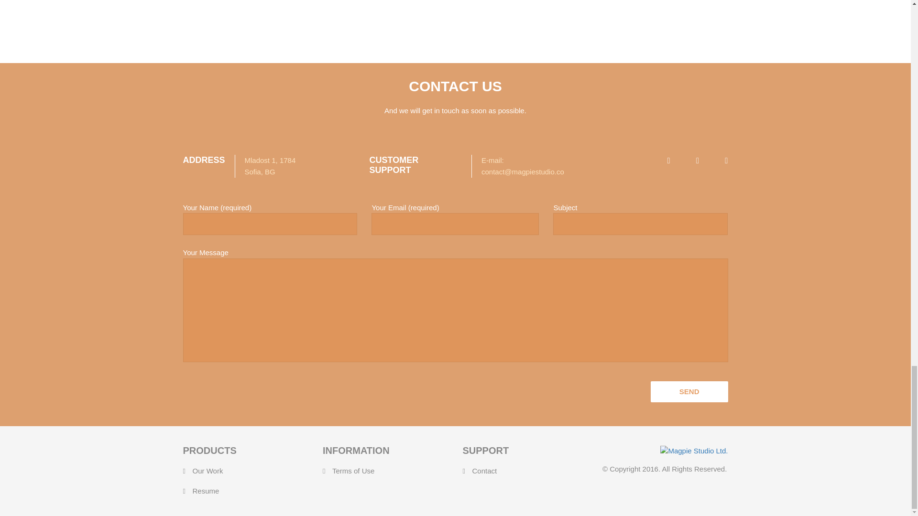 This screenshot has width=918, height=516. Describe the element at coordinates (585, 2) in the screenshot. I see `Codemotion` at that location.